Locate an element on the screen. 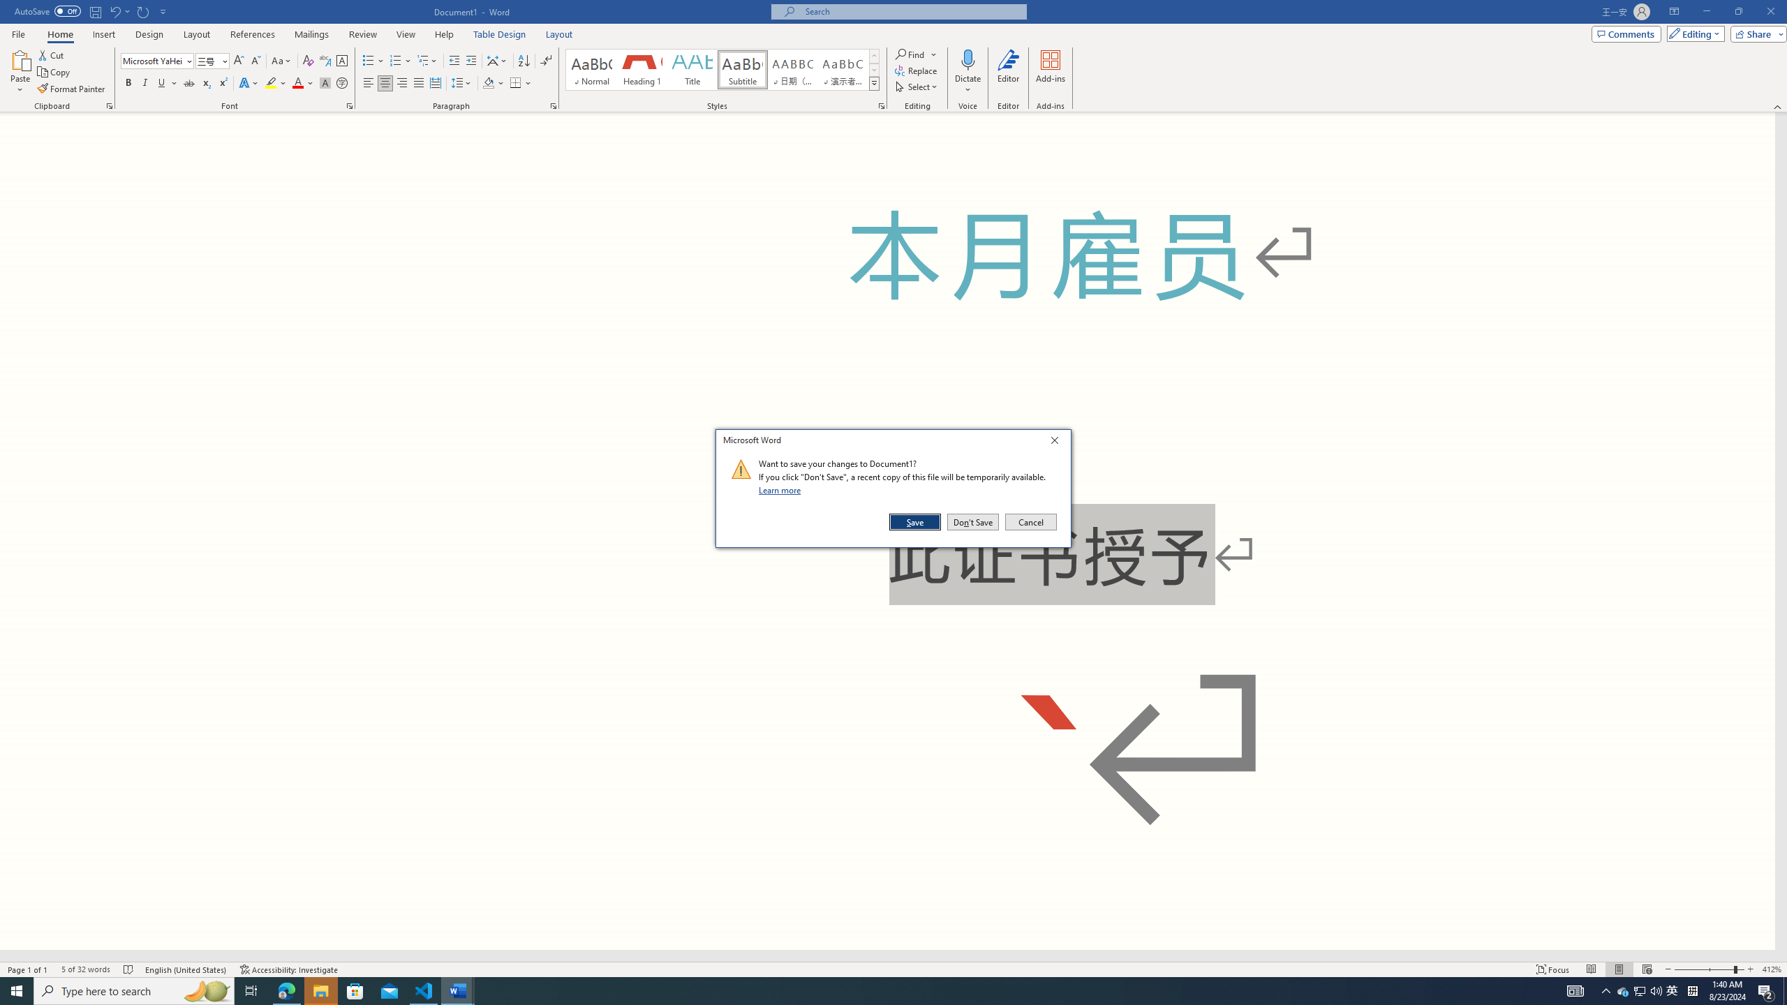 The height and width of the screenshot is (1005, 1787). Title is located at coordinates (223, 60).